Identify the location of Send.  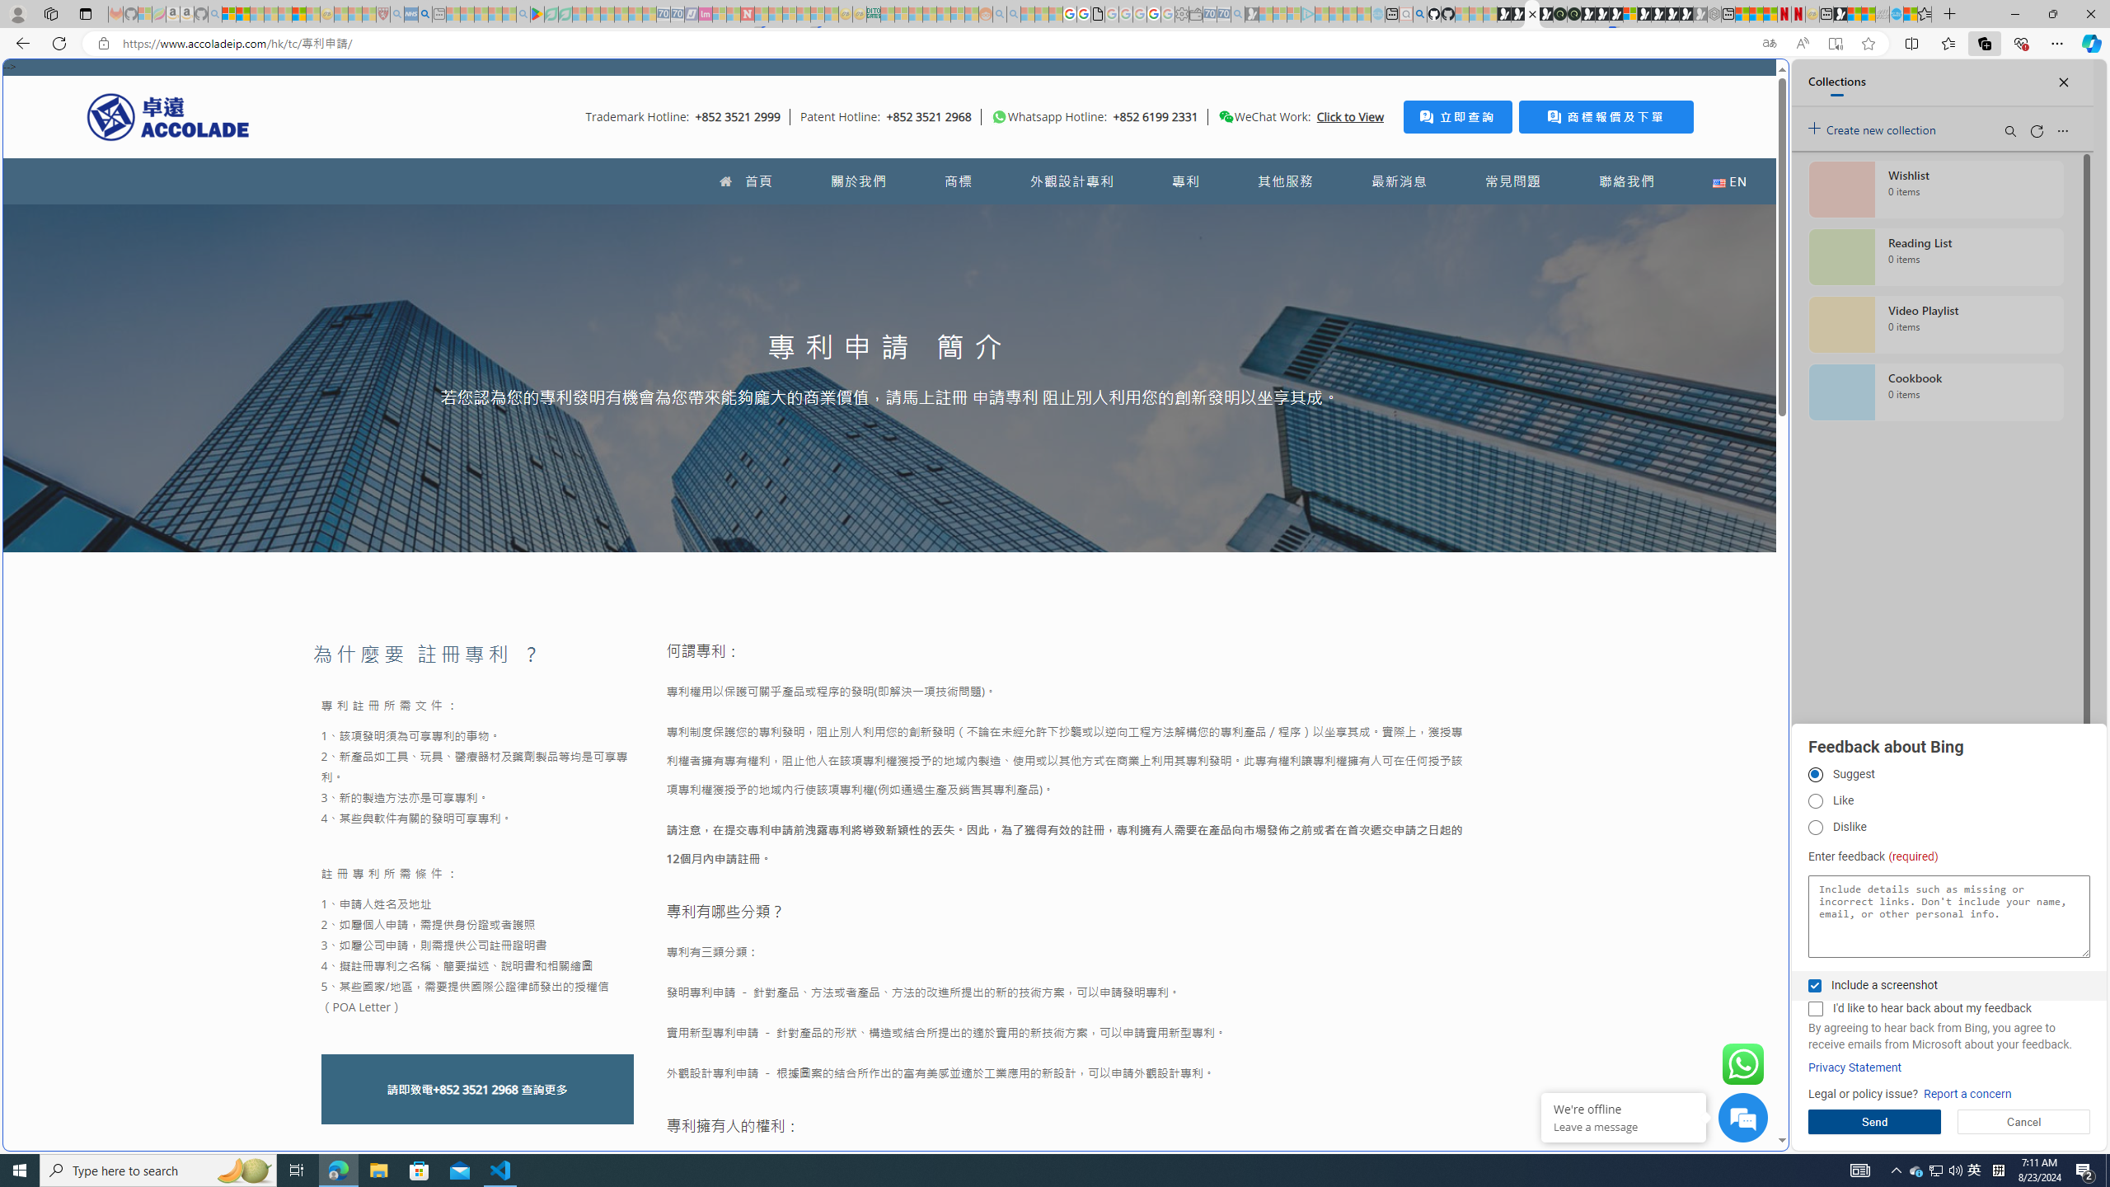
(1874, 1122).